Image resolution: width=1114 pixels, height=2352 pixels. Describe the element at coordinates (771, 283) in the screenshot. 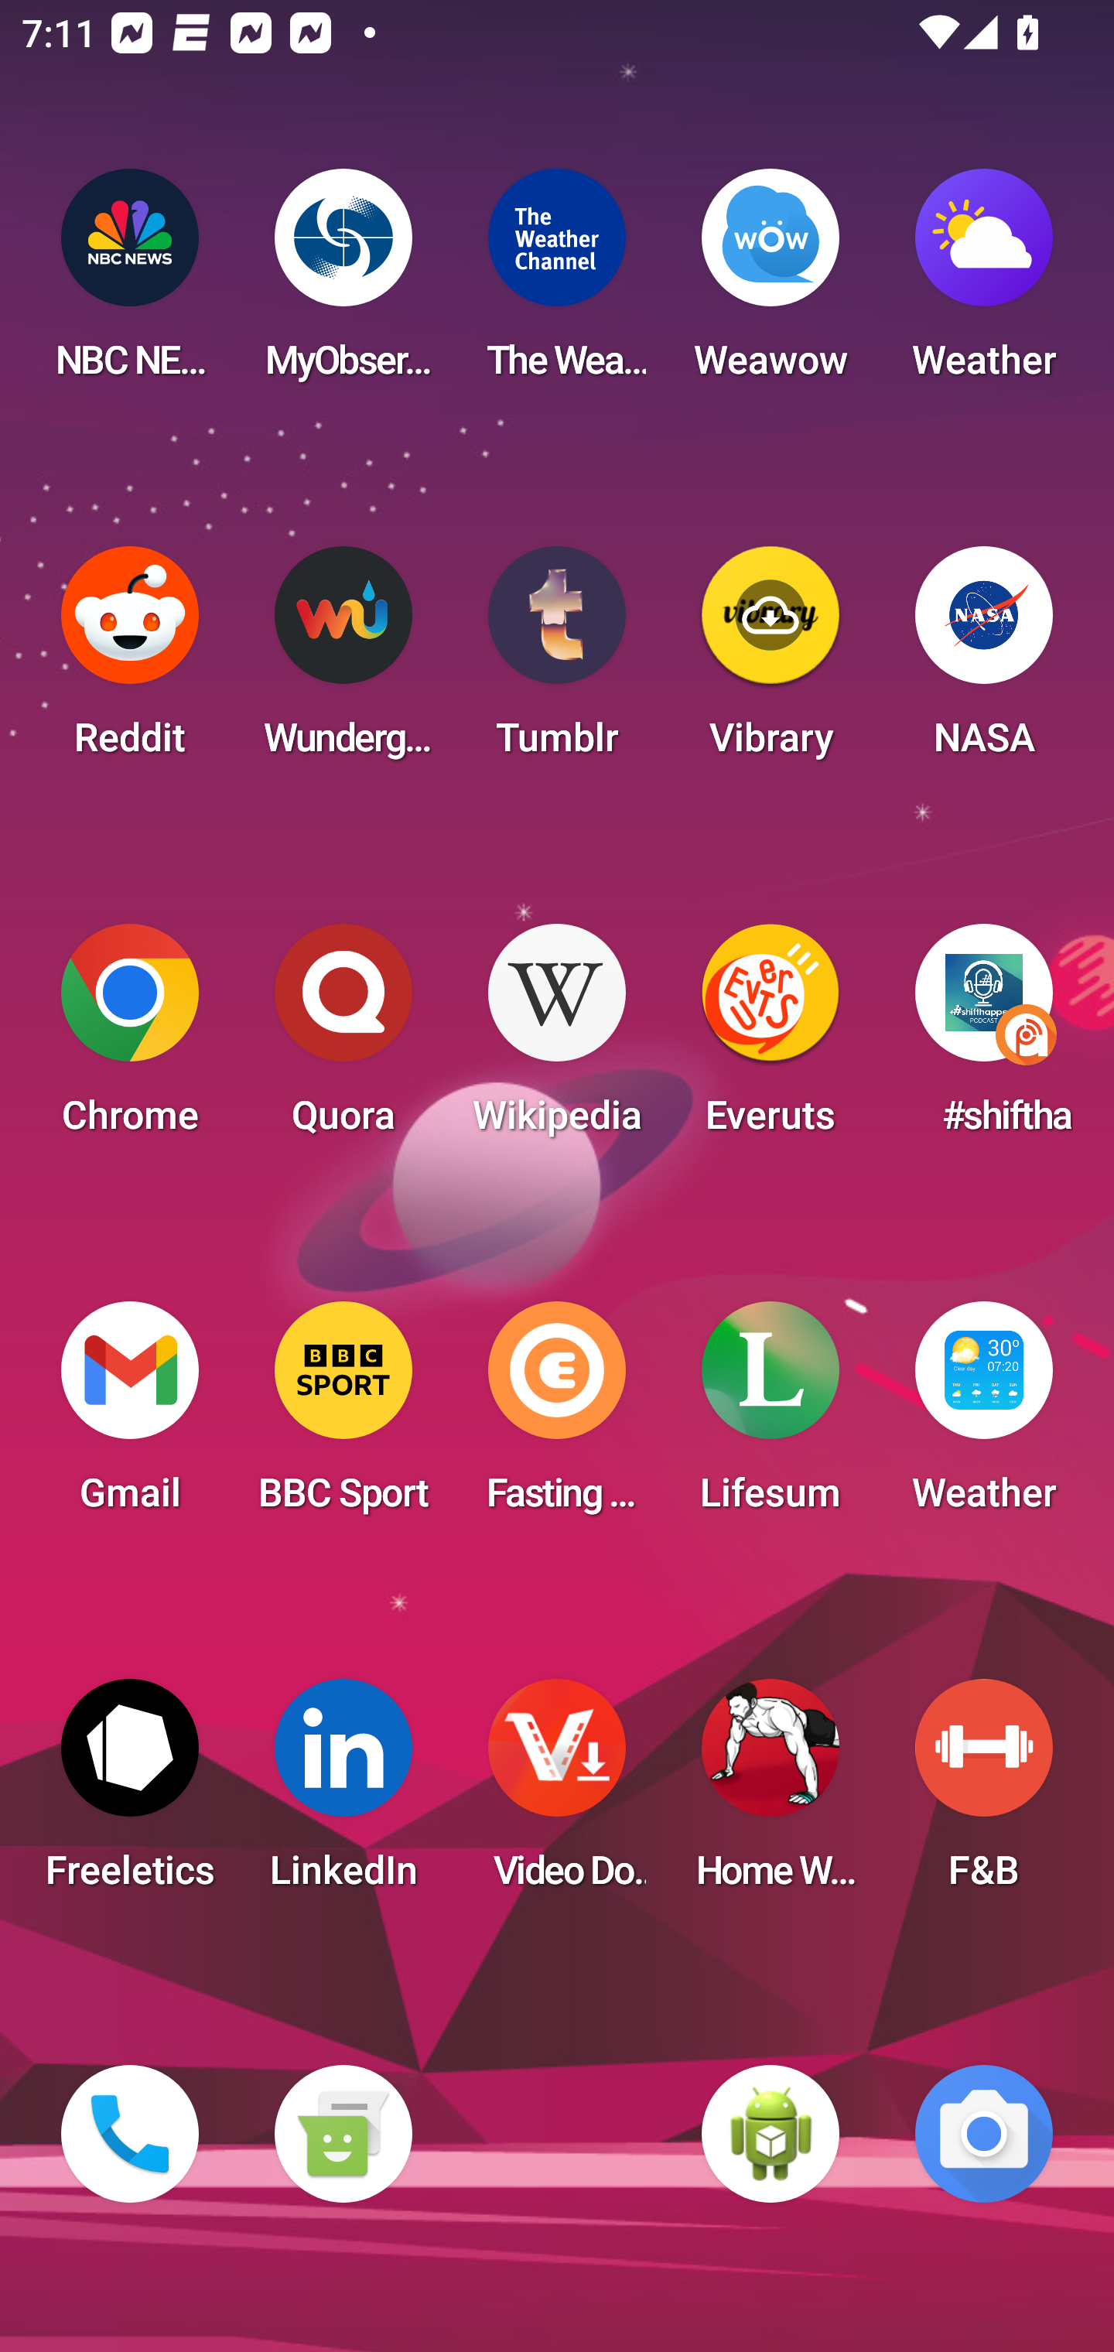

I see `Weawow` at that location.